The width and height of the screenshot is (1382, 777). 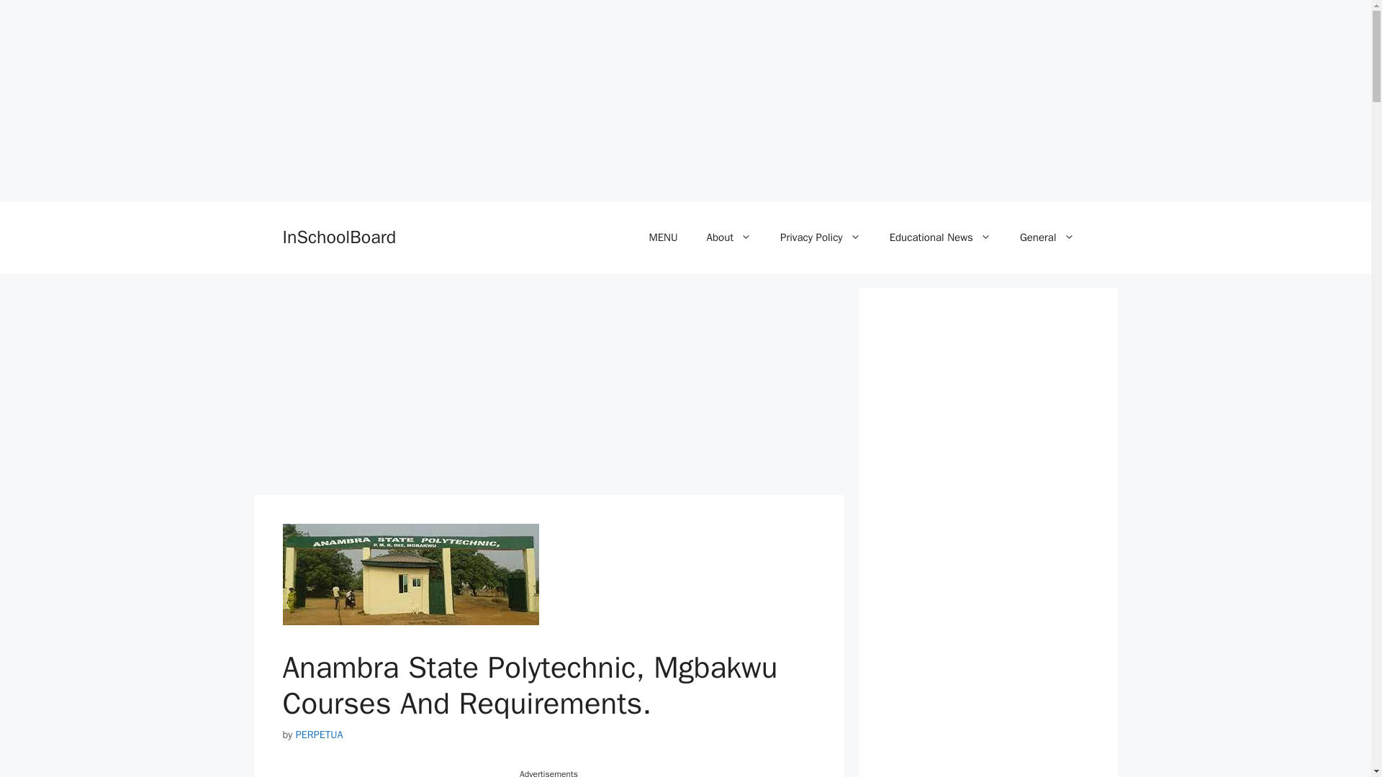 What do you see at coordinates (319, 734) in the screenshot?
I see `View all posts by PERPETUA` at bounding box center [319, 734].